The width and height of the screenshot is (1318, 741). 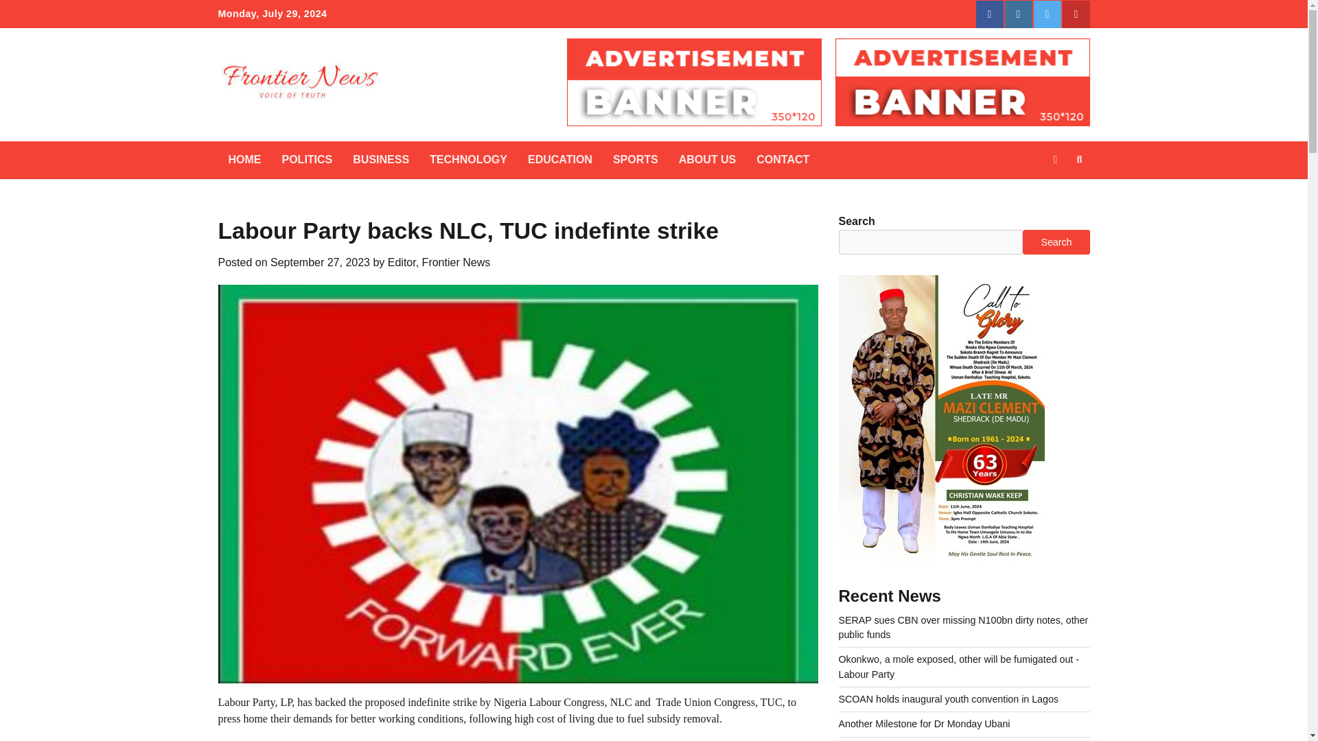 I want to click on instagram, so click(x=1018, y=14).